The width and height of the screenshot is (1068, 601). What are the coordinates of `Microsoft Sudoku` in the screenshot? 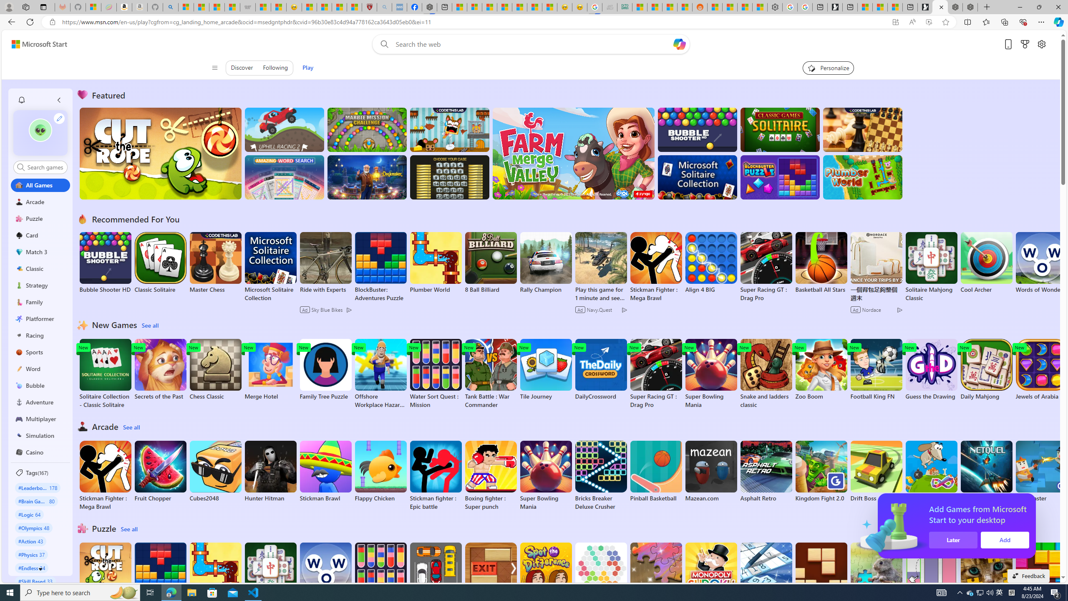 It's located at (766, 573).